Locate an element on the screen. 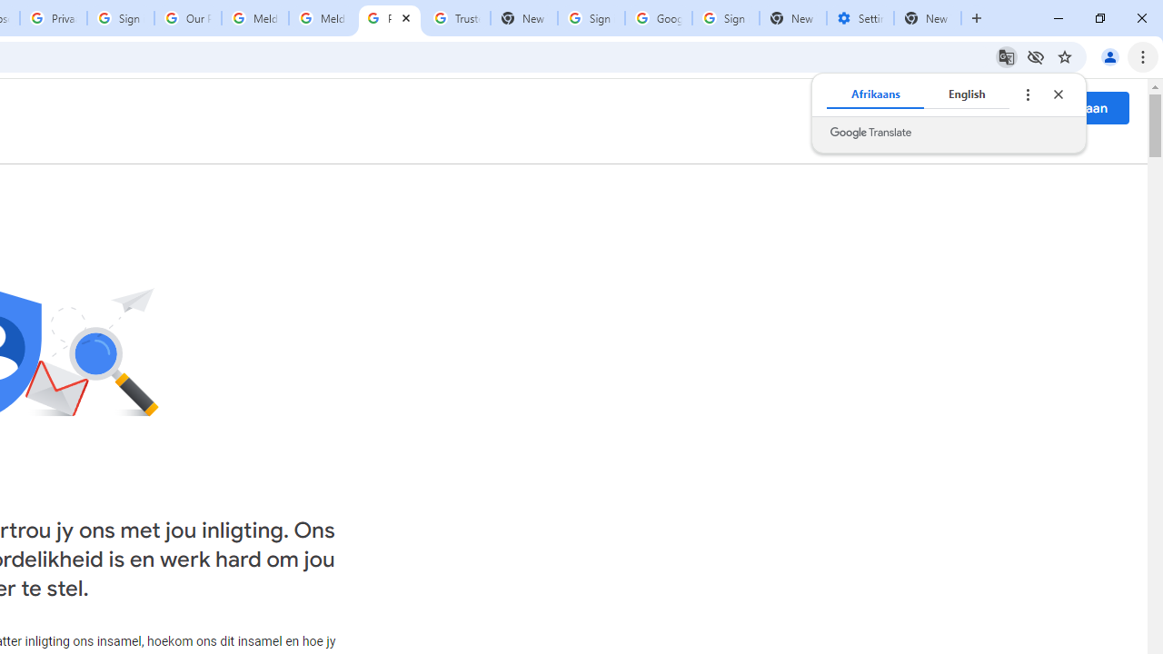 This screenshot has height=654, width=1163. Google-programme is located at coordinates (1001, 107).